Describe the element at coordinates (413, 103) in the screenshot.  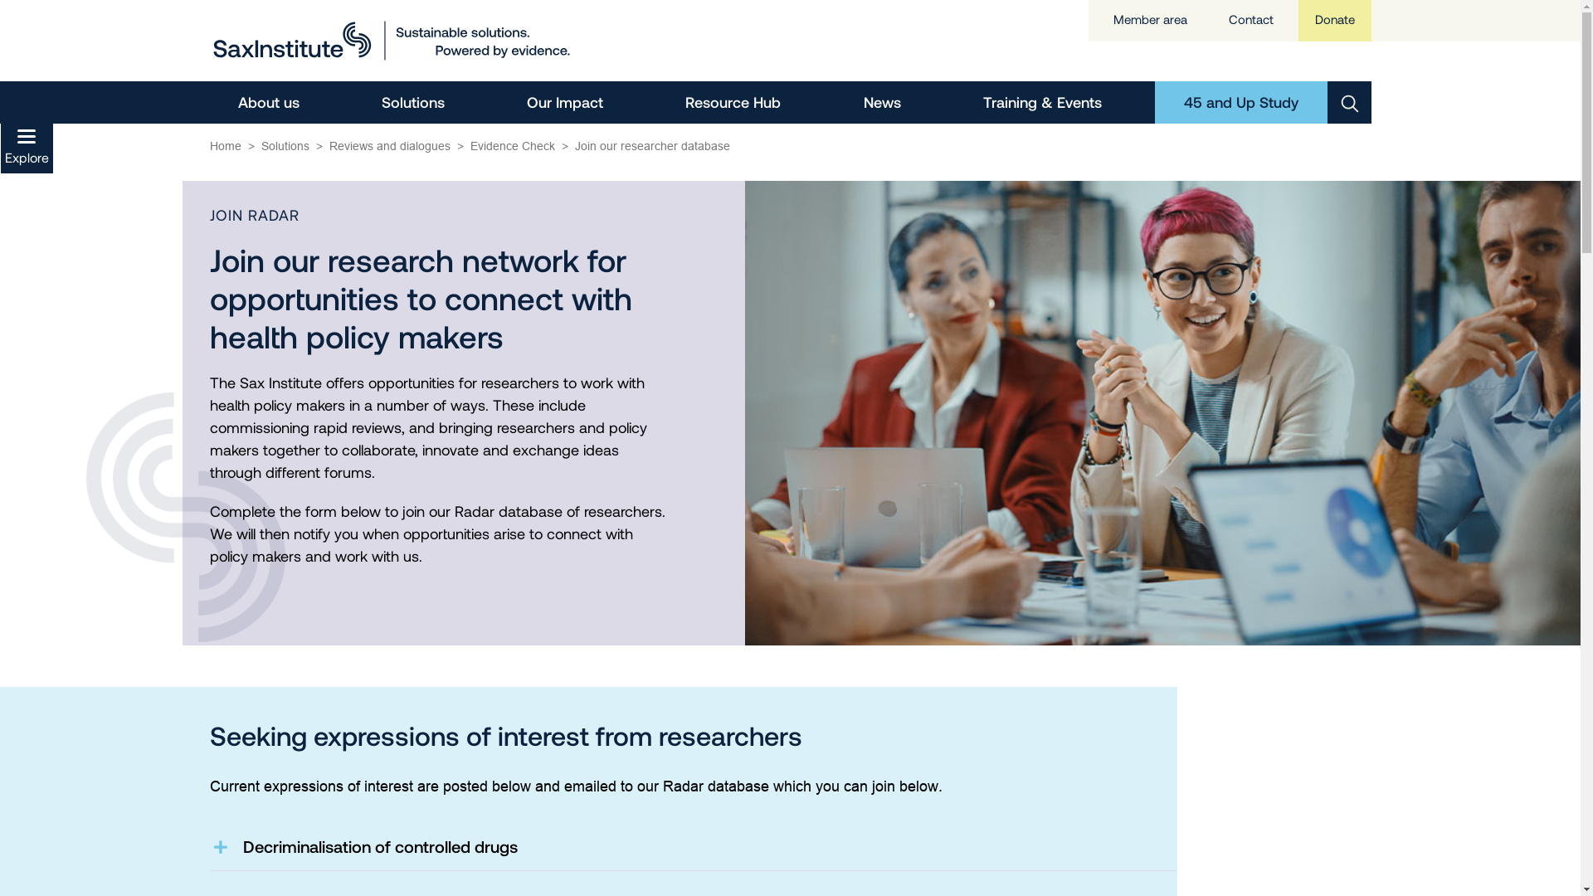
I see `Solutions` at that location.